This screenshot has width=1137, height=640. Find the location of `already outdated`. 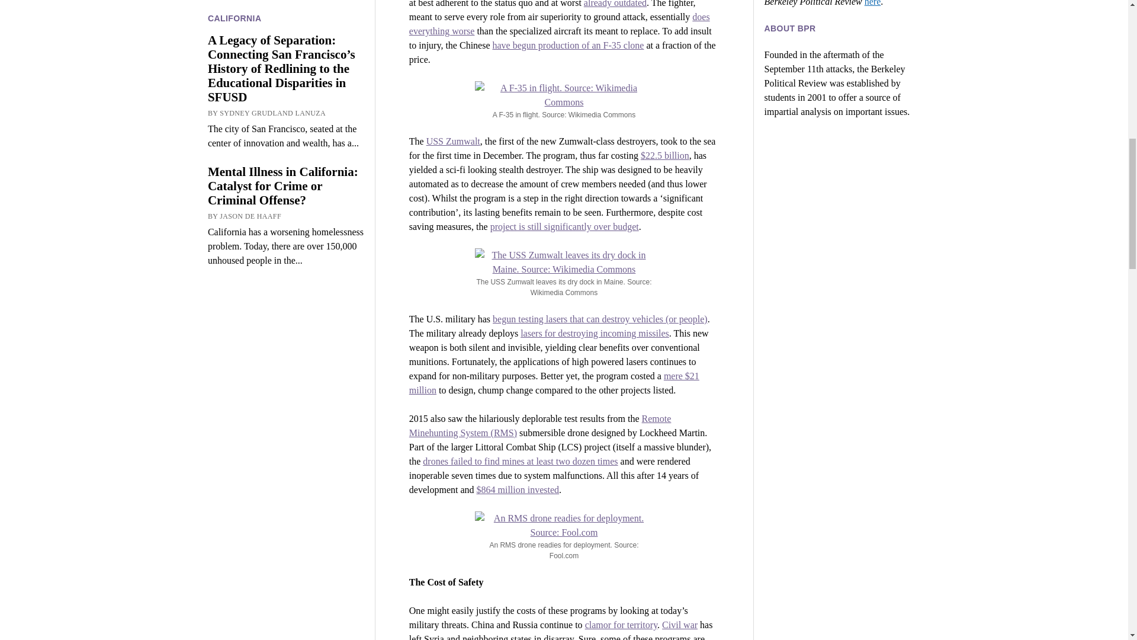

already outdated is located at coordinates (615, 4).